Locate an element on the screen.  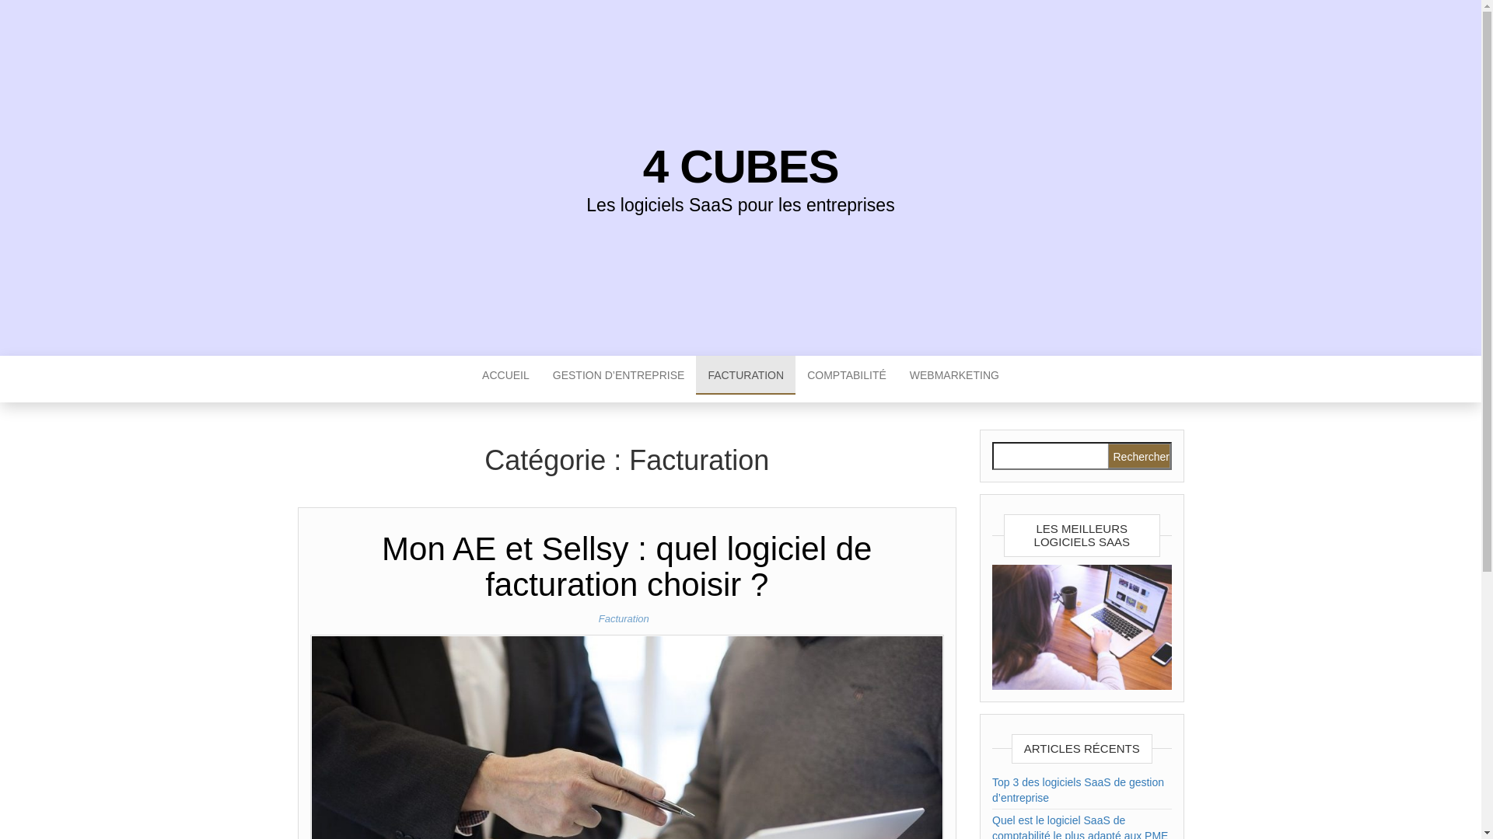
Facturation is located at coordinates (627, 618).